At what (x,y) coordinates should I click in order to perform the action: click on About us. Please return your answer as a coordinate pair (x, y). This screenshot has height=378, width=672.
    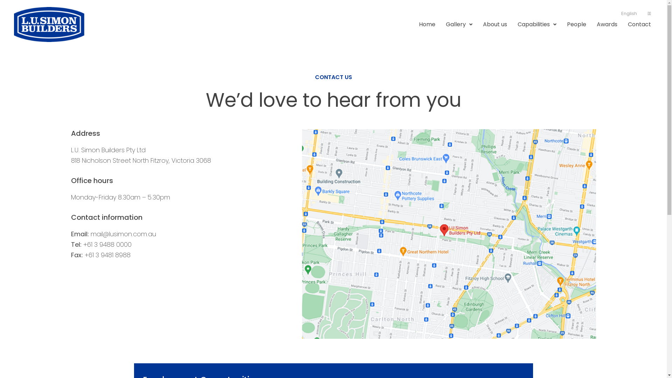
    Looking at the image, I should click on (495, 24).